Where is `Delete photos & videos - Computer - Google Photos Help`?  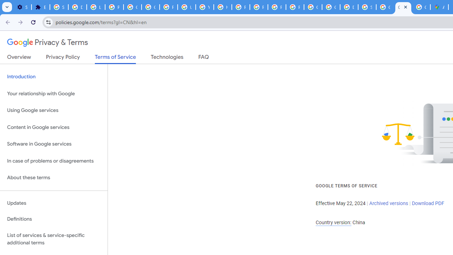 Delete photos & videos - Computer - Google Photos Help is located at coordinates (77, 7).